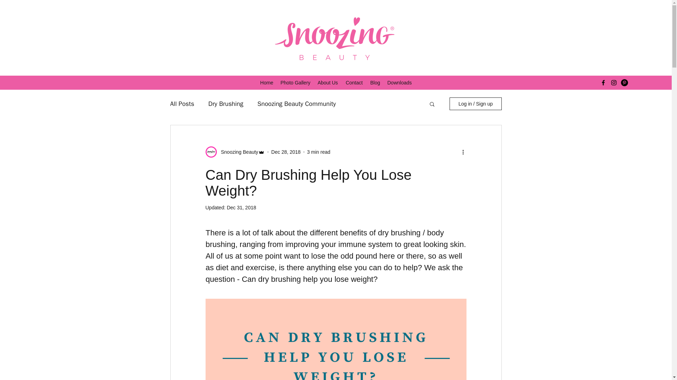  I want to click on Dry Brushing, so click(226, 103).